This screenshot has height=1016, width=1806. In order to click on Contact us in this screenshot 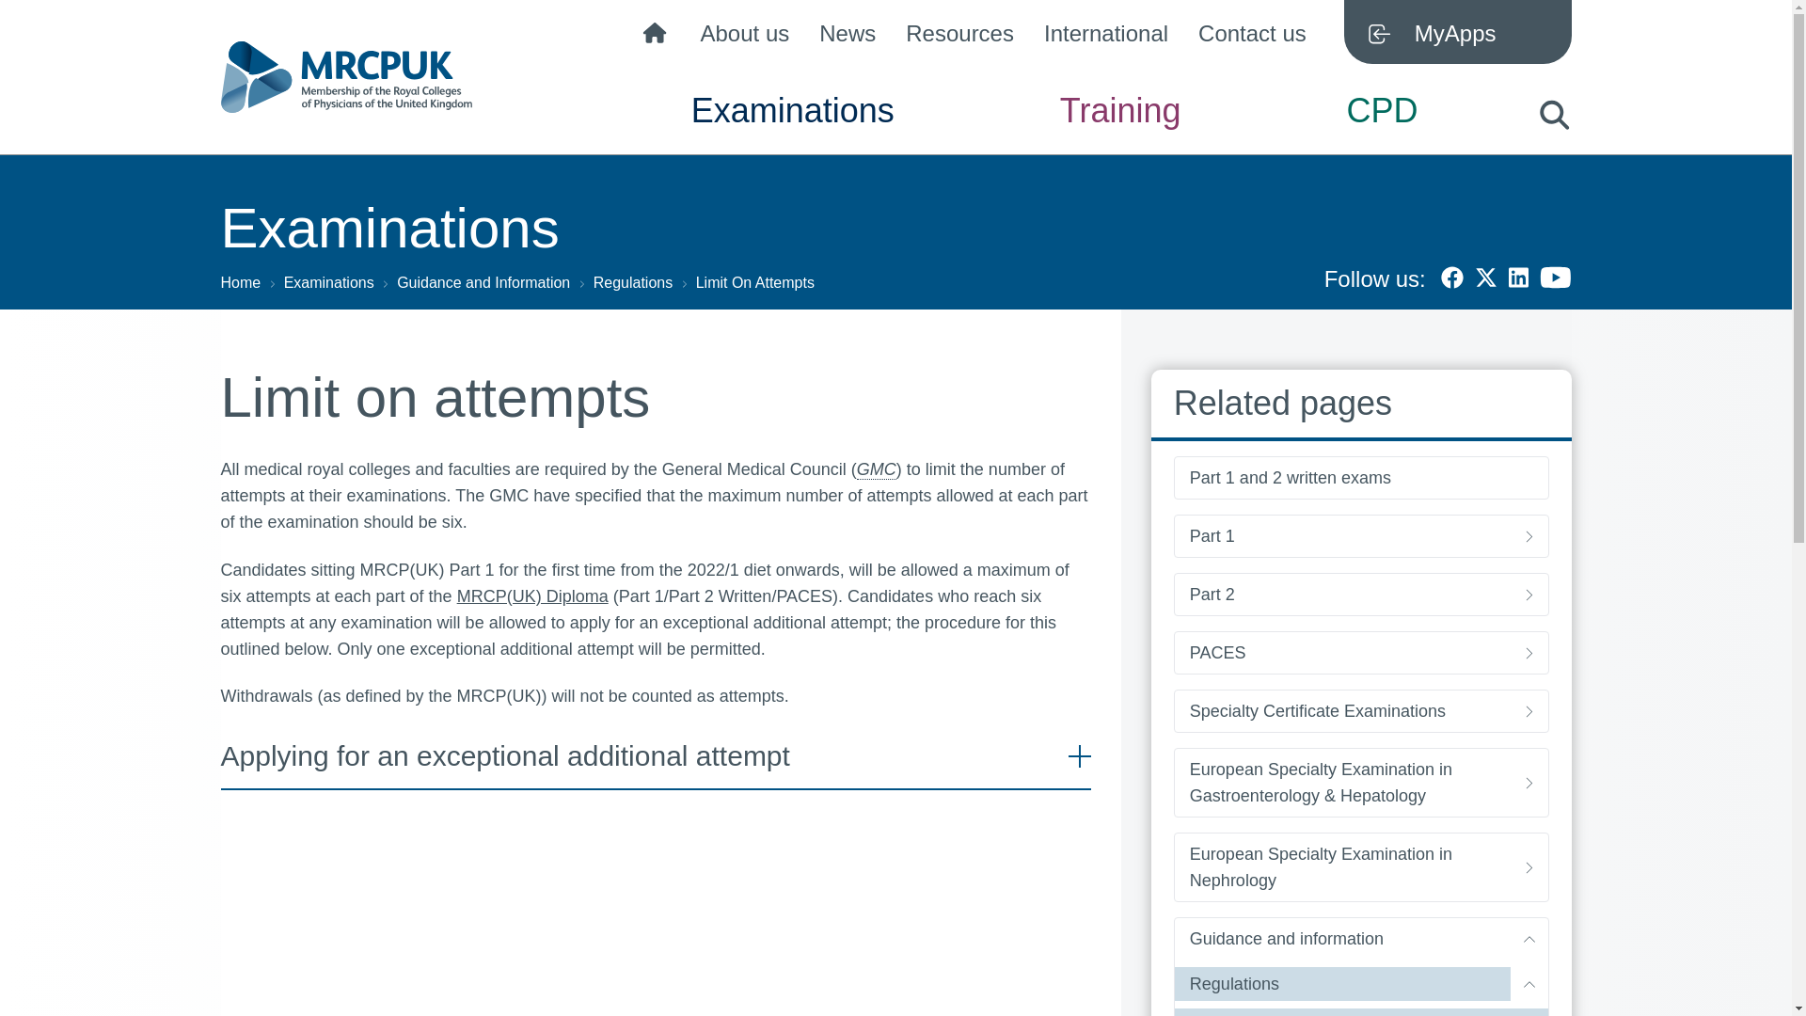, I will do `click(1252, 38)`.